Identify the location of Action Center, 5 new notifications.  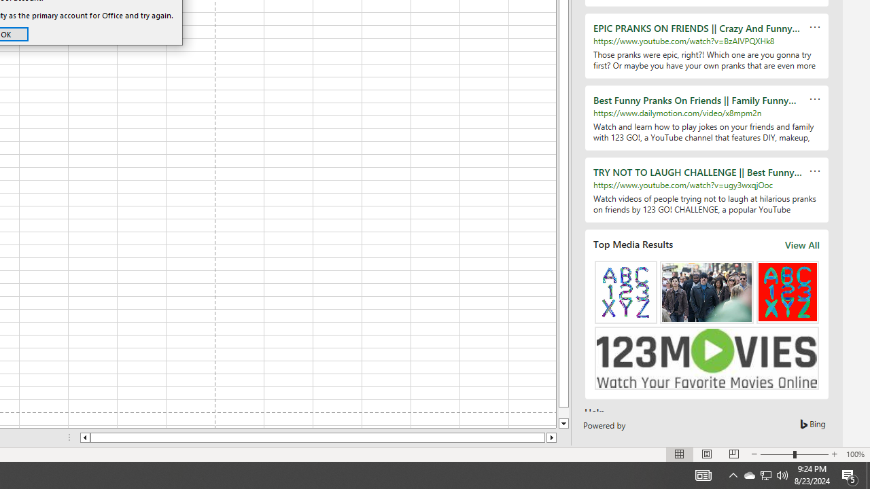
(850, 475).